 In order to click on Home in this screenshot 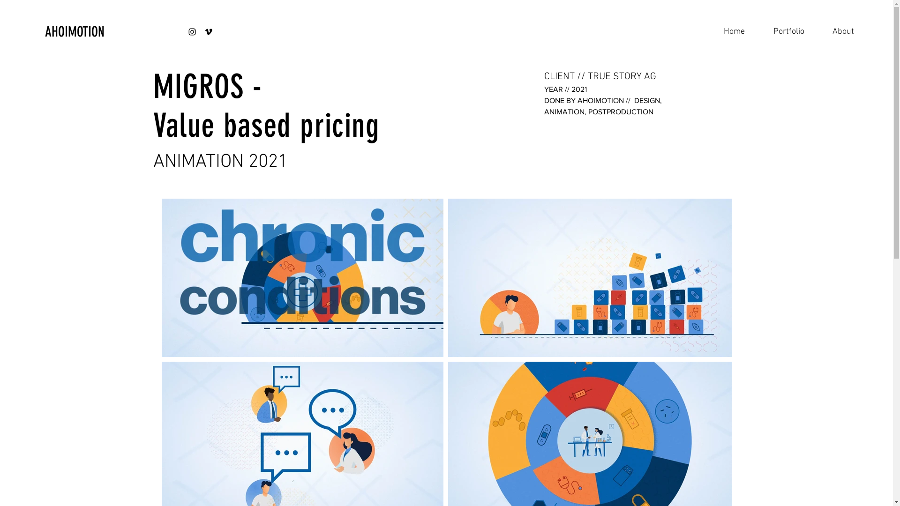, I will do `click(727, 32)`.